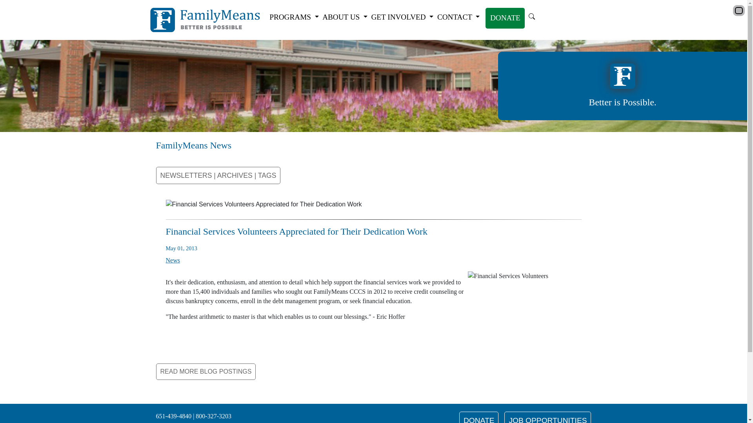 This screenshot has height=423, width=753. What do you see at coordinates (738, 10) in the screenshot?
I see `Accessibility Menu` at bounding box center [738, 10].